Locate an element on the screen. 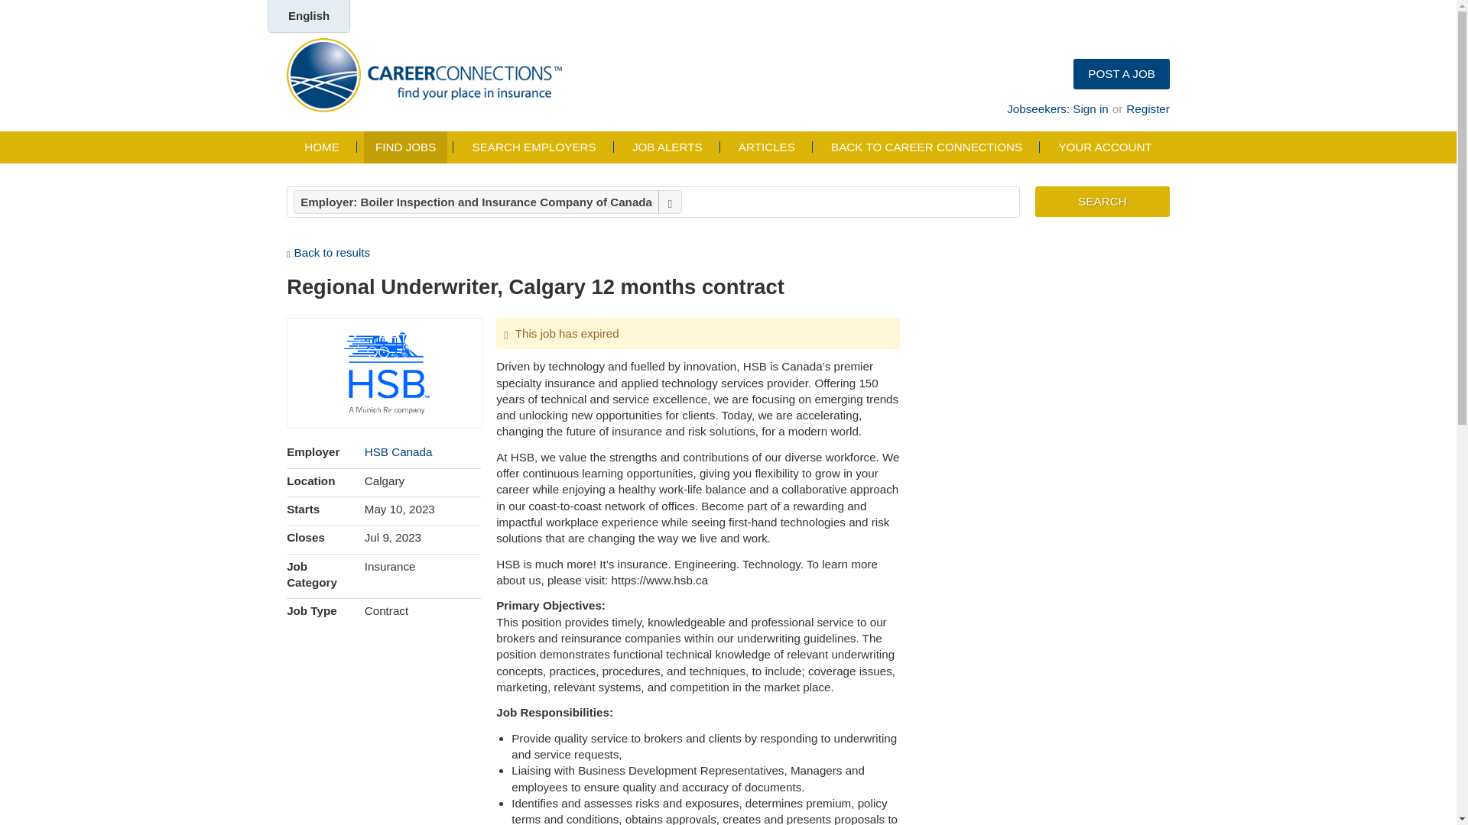 The height and width of the screenshot is (825, 1468). SEARCH EMPLOYERS is located at coordinates (534, 147).